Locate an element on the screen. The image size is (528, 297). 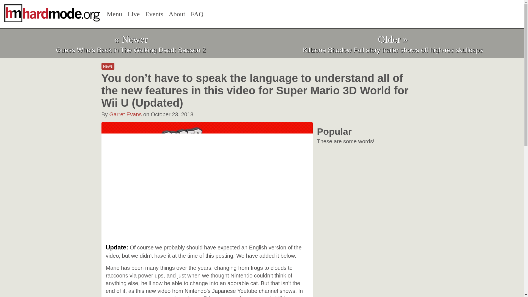
Events is located at coordinates (154, 14).